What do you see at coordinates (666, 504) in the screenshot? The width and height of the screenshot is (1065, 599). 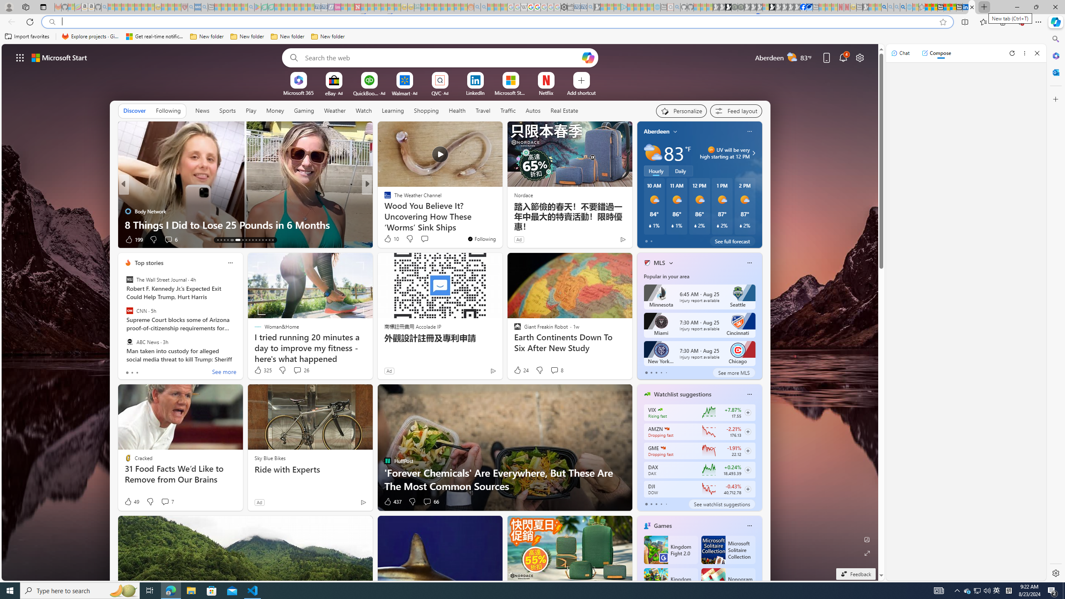 I see `tab-4` at bounding box center [666, 504].